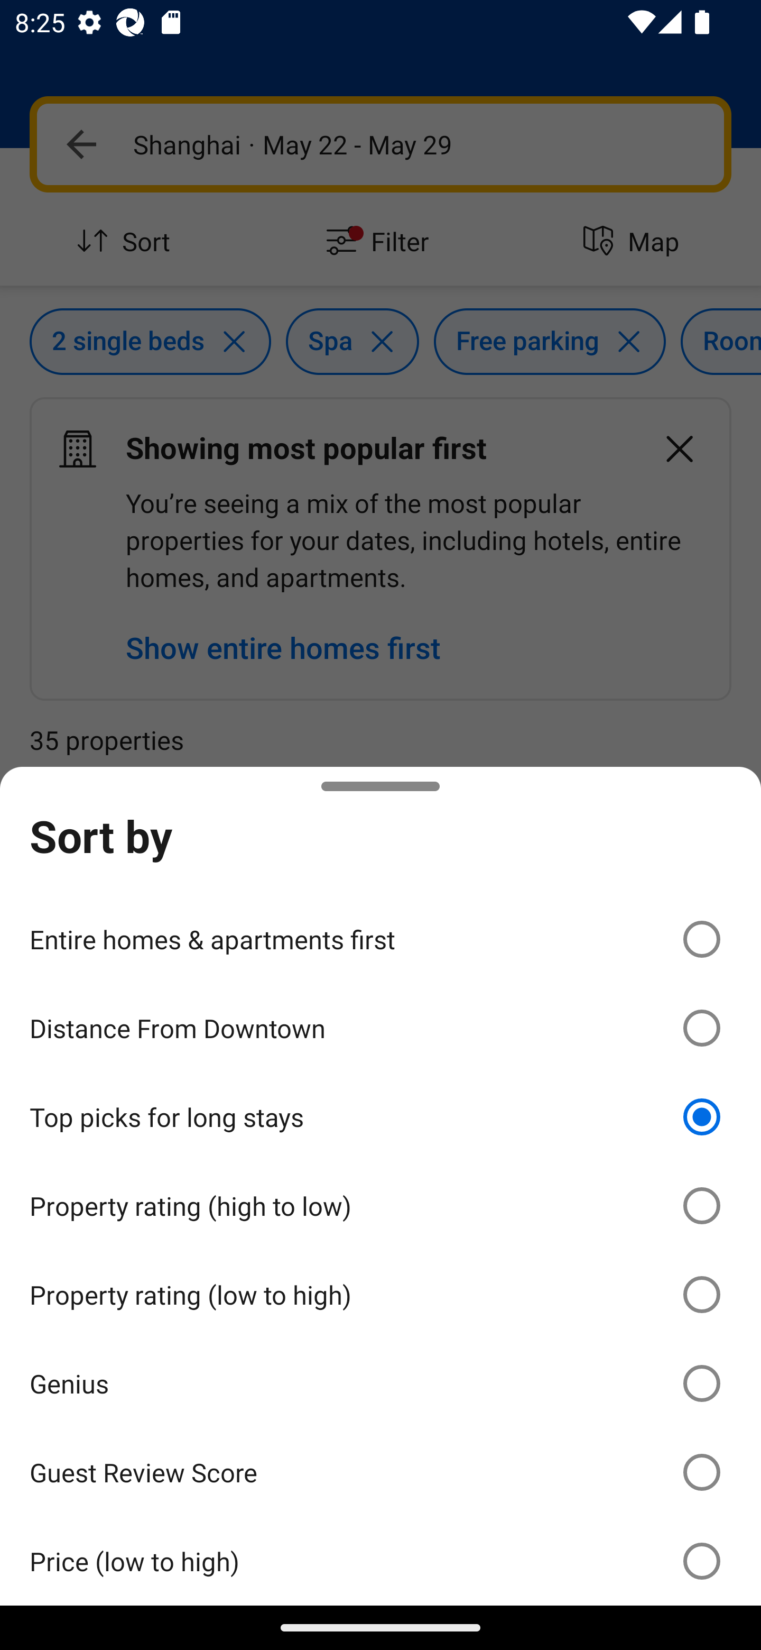 The width and height of the screenshot is (761, 1650). What do you see at coordinates (380, 1206) in the screenshot?
I see `Property rating (high to low)` at bounding box center [380, 1206].